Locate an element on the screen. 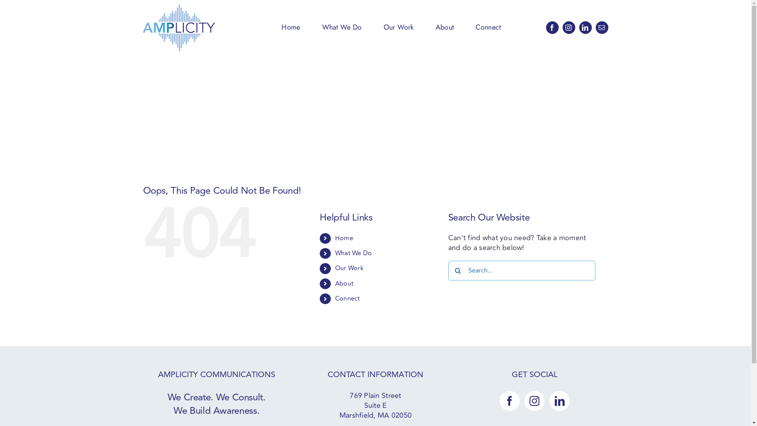  Instagram is located at coordinates (535, 401).